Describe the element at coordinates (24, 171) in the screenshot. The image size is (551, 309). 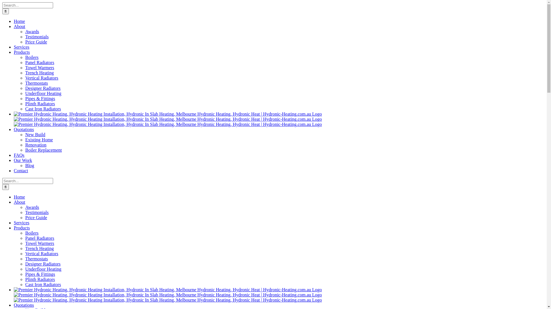
I see `Contact` at that location.